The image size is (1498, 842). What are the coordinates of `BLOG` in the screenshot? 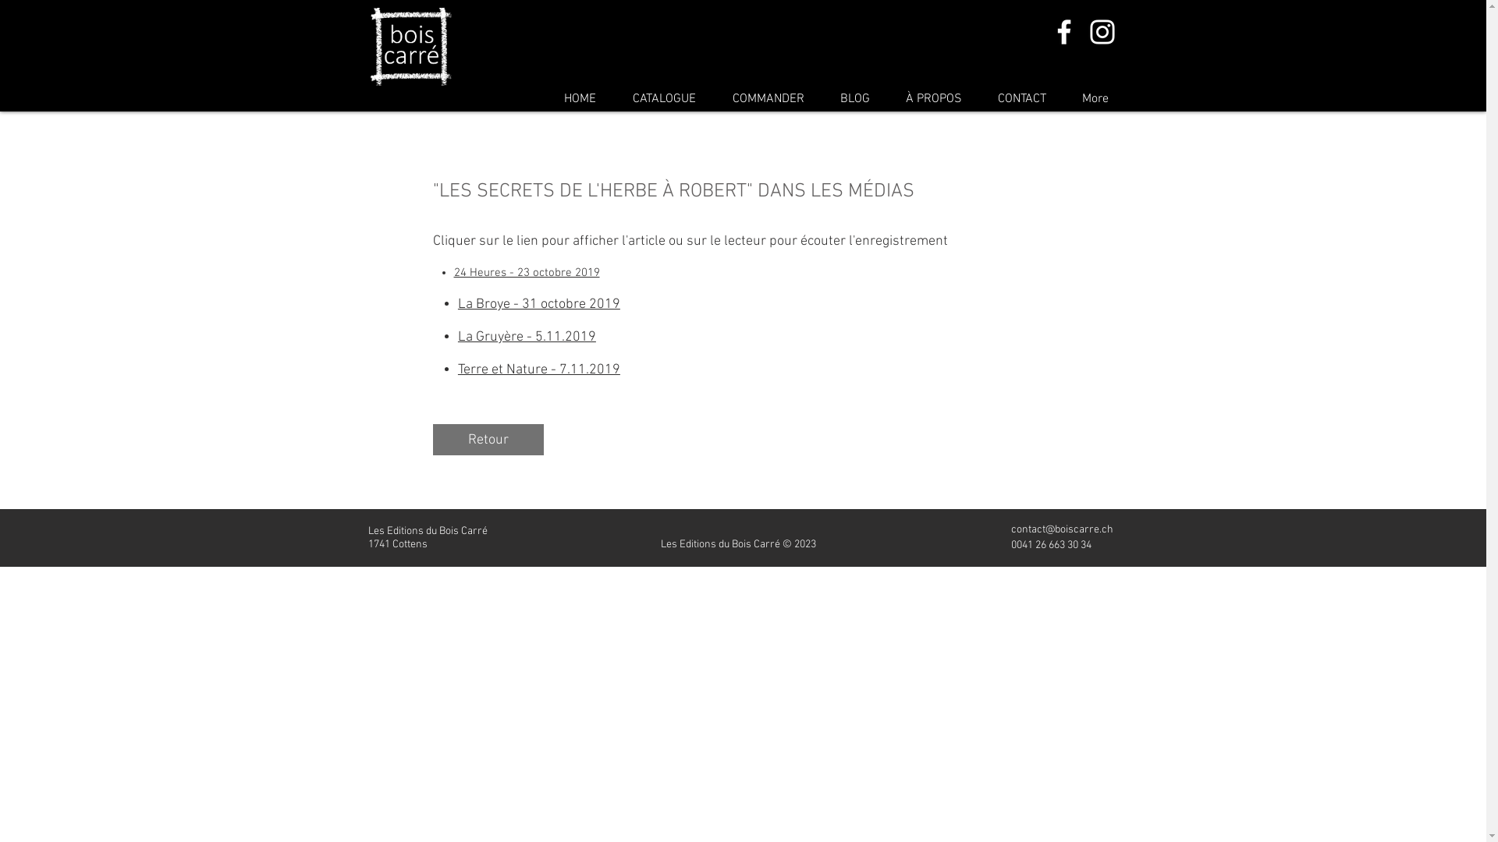 It's located at (855, 100).